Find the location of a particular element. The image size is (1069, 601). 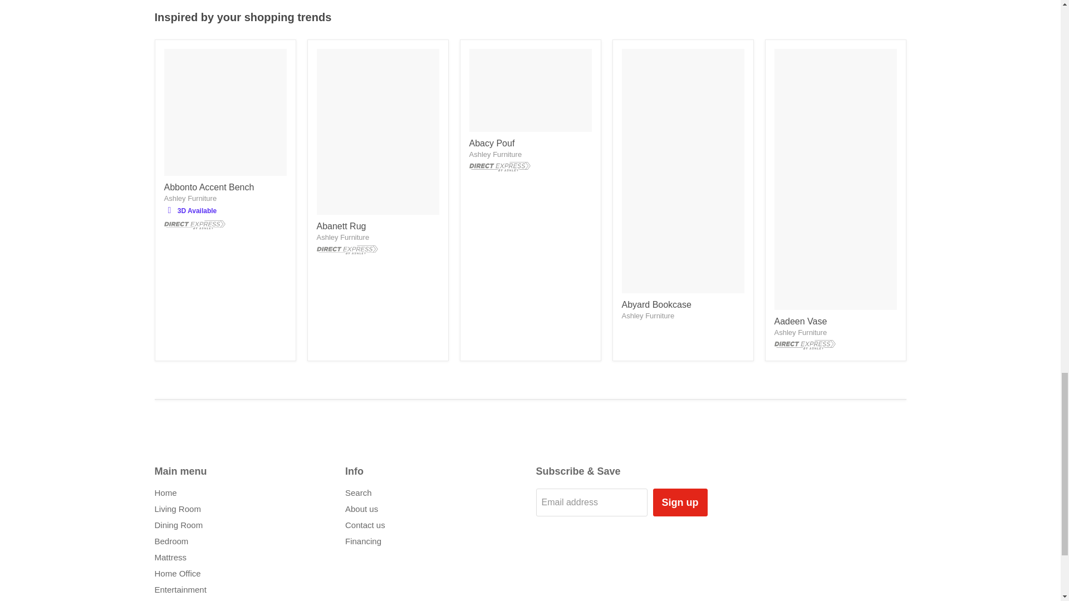

Ashley Furniture is located at coordinates (342, 237).